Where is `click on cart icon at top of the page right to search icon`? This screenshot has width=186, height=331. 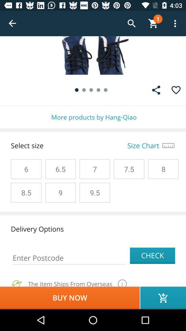
click on cart icon at top of the page right to search icon is located at coordinates (153, 23).